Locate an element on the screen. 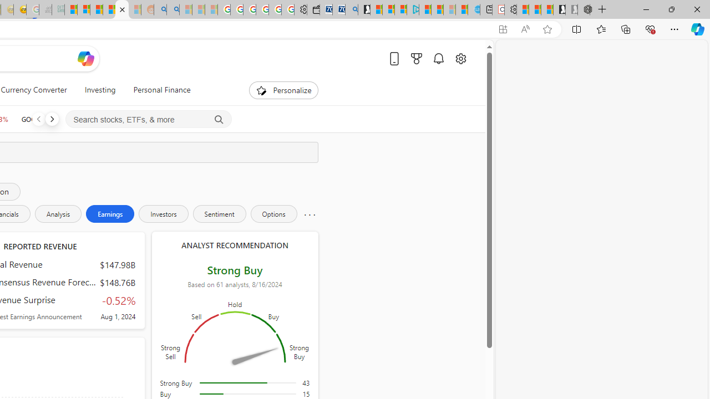 The height and width of the screenshot is (399, 710). Earnings is located at coordinates (110, 214).